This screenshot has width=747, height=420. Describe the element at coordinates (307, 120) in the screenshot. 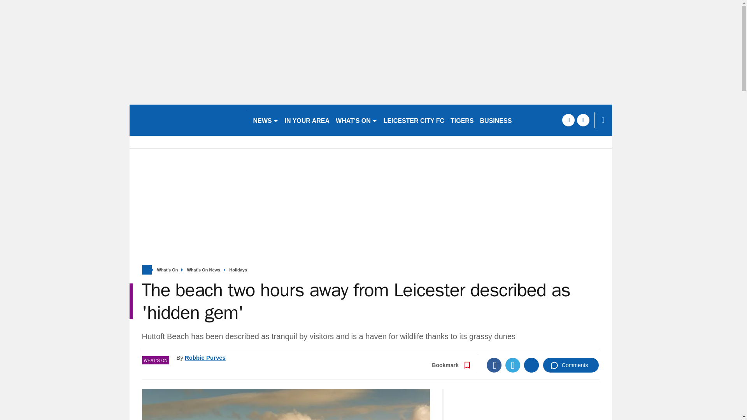

I see `IN YOUR AREA` at that location.